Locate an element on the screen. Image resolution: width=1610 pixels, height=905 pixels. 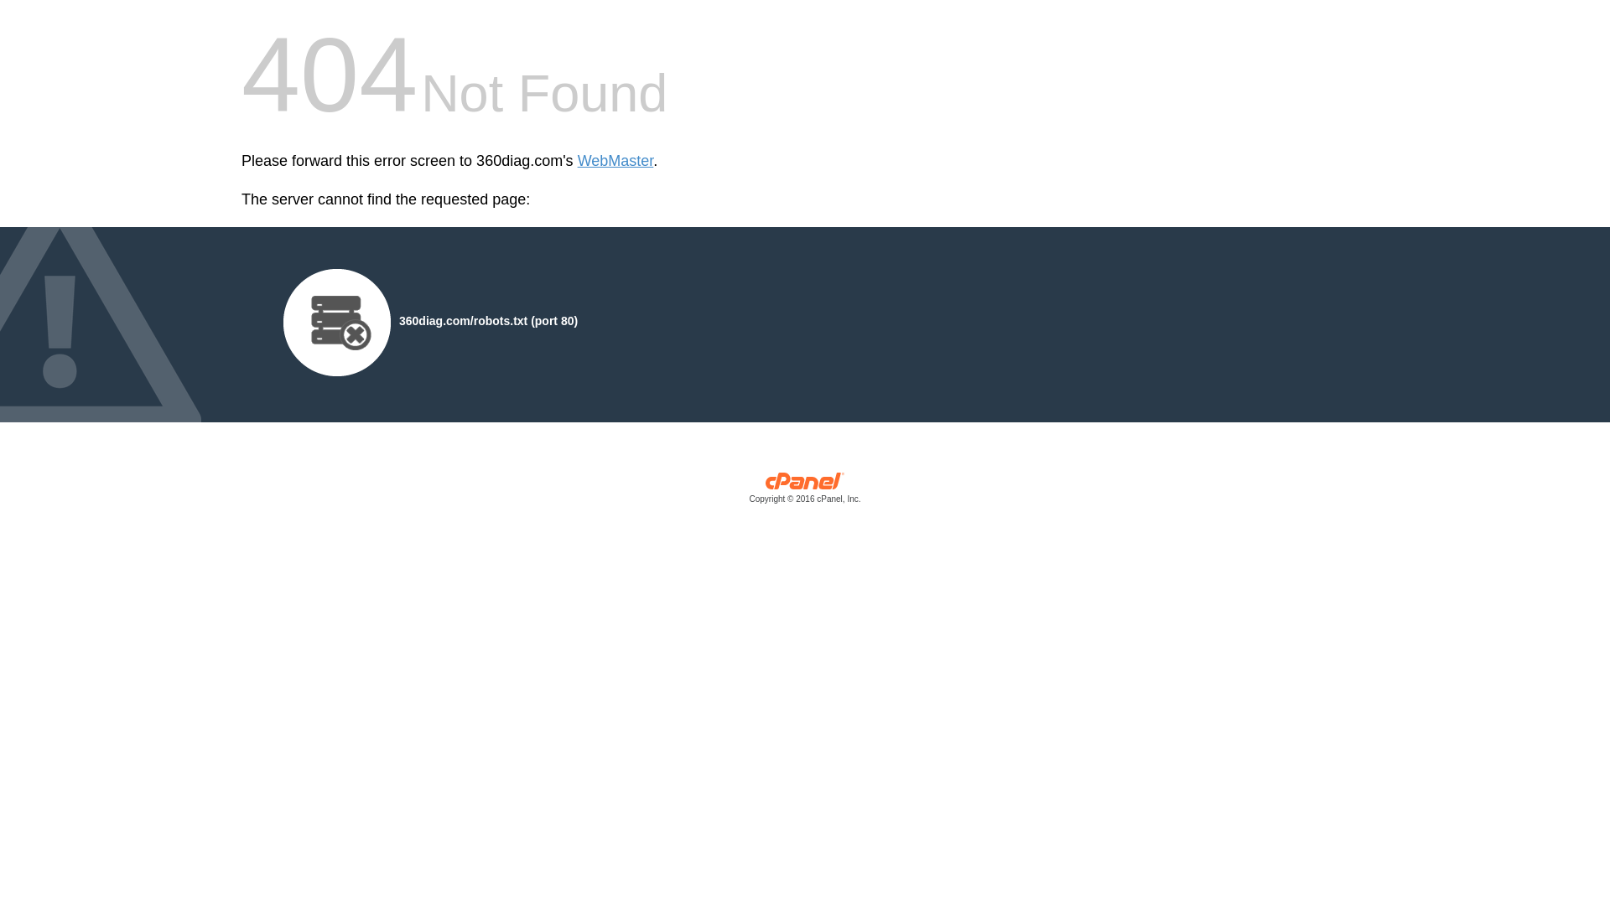
WebMaster is located at coordinates (615, 161).